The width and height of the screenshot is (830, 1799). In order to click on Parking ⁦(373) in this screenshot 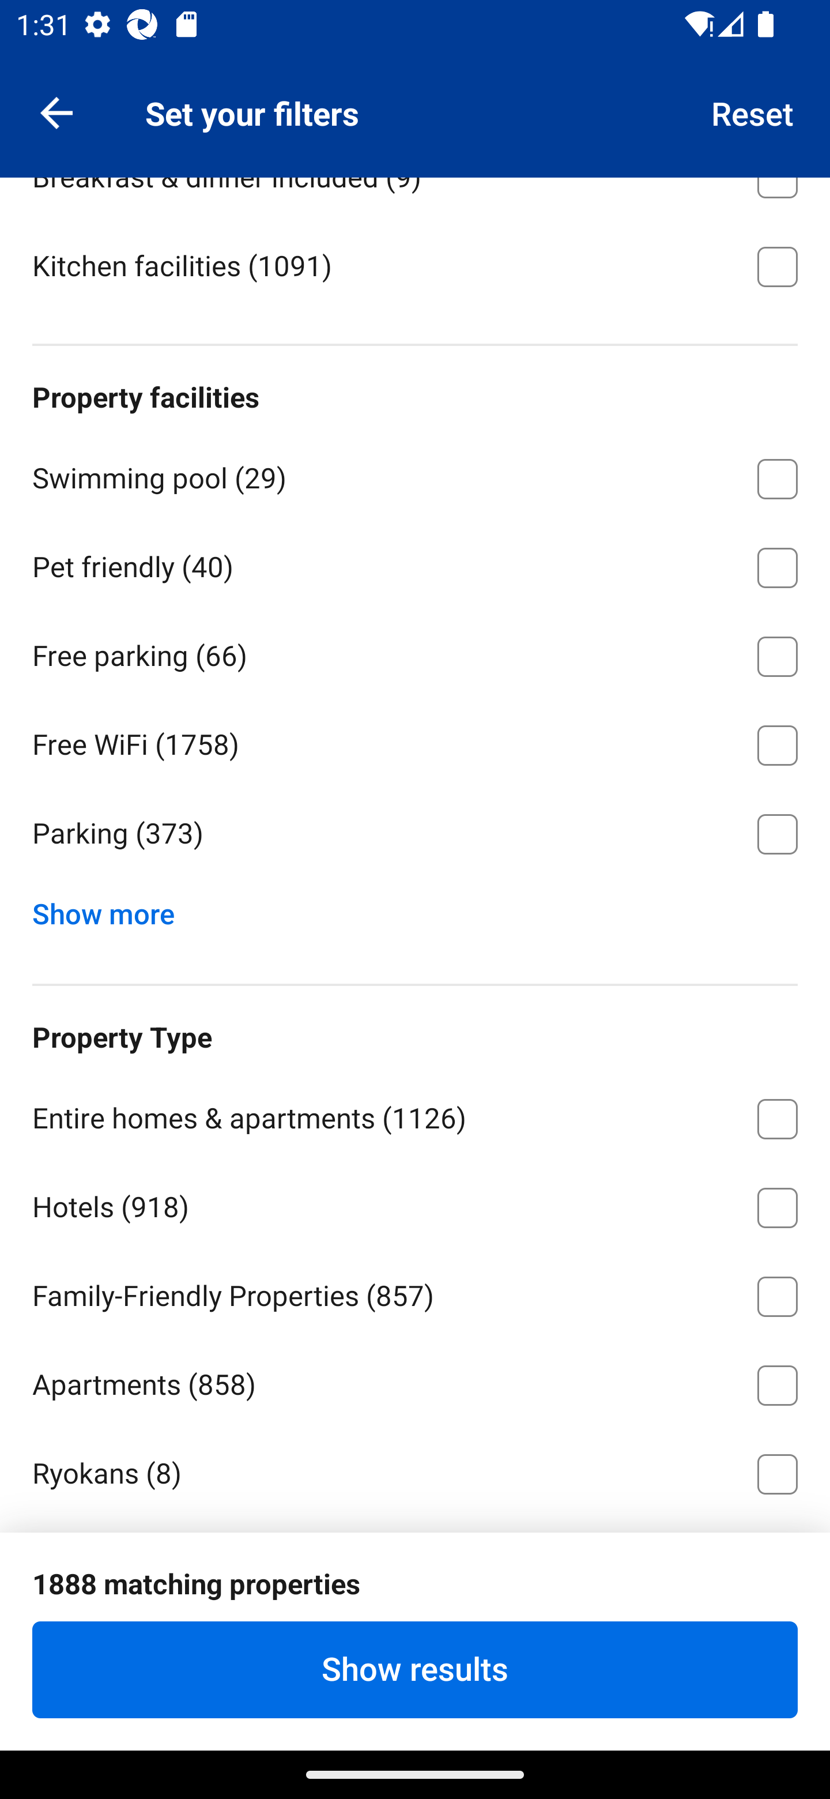, I will do `click(415, 834)`.